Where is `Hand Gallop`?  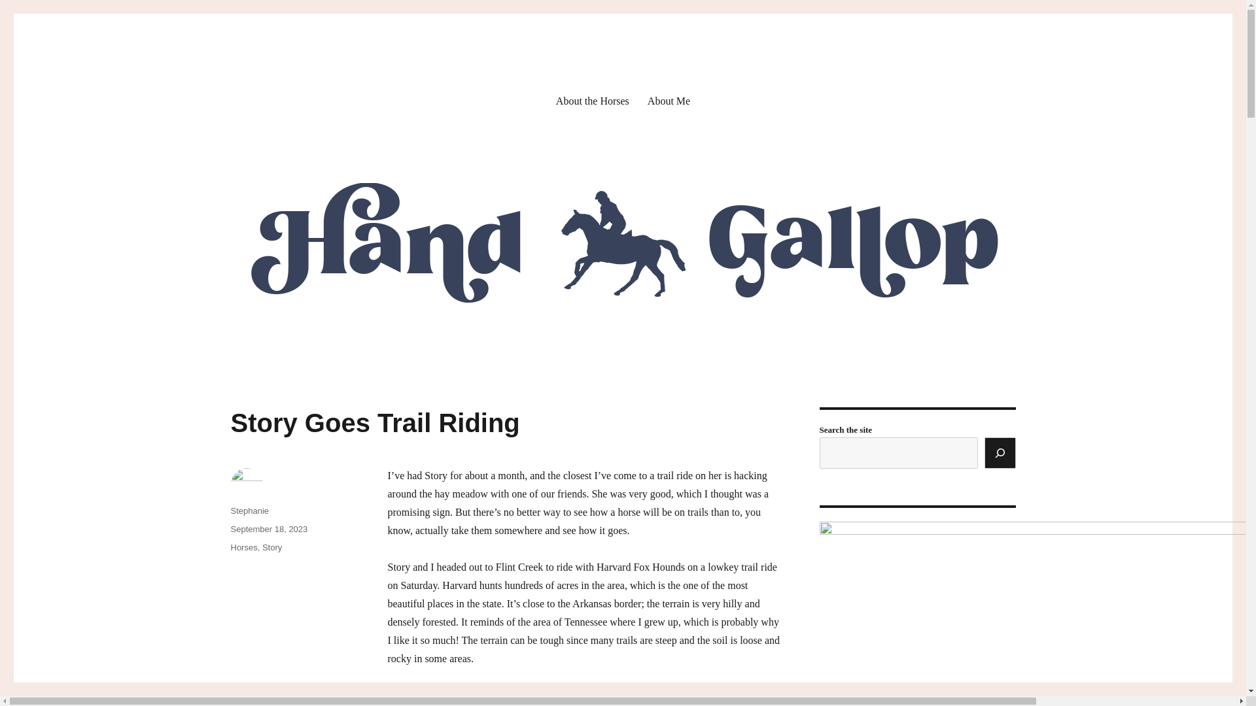 Hand Gallop is located at coordinates (284, 80).